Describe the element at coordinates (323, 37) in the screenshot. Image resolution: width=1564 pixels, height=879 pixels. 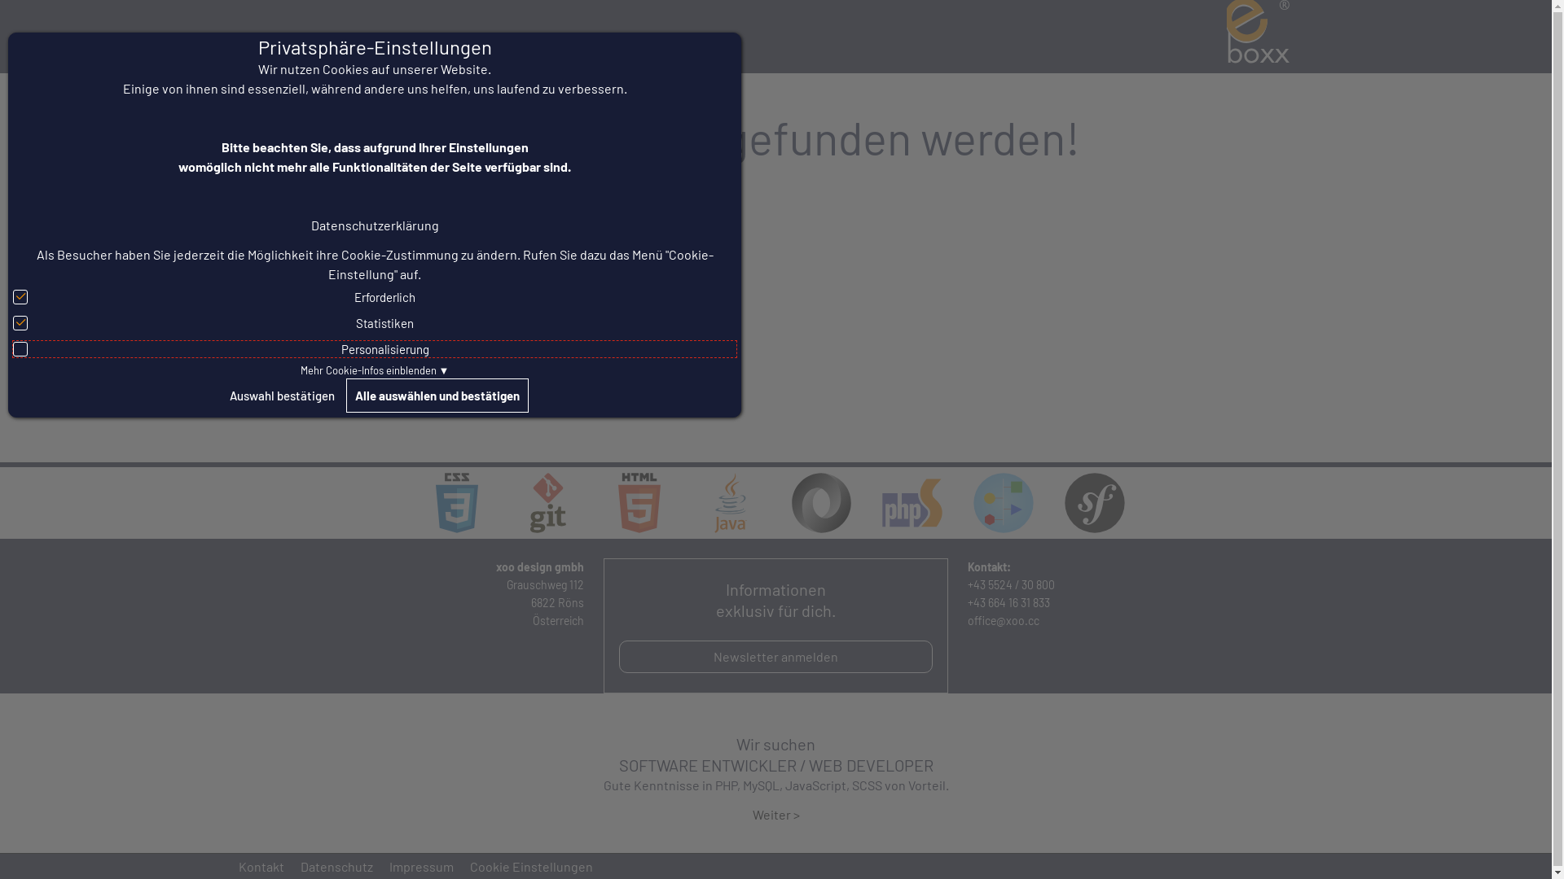
I see `Websolutions` at that location.